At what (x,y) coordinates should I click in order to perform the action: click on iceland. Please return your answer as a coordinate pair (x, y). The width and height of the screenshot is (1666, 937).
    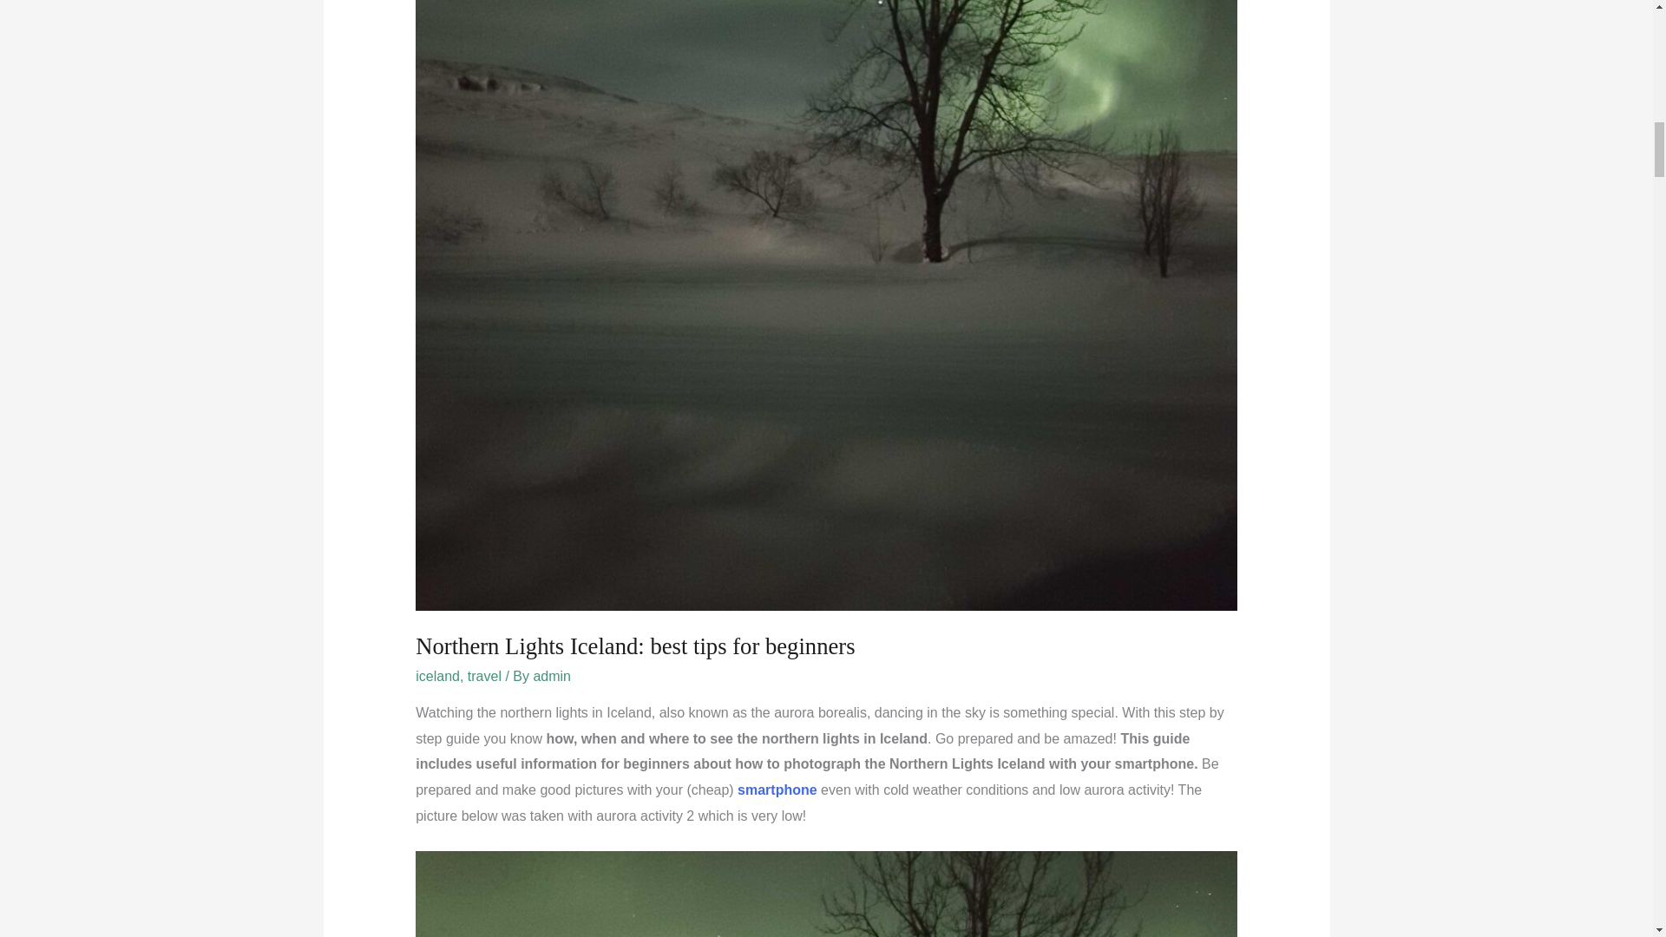
    Looking at the image, I should click on (437, 677).